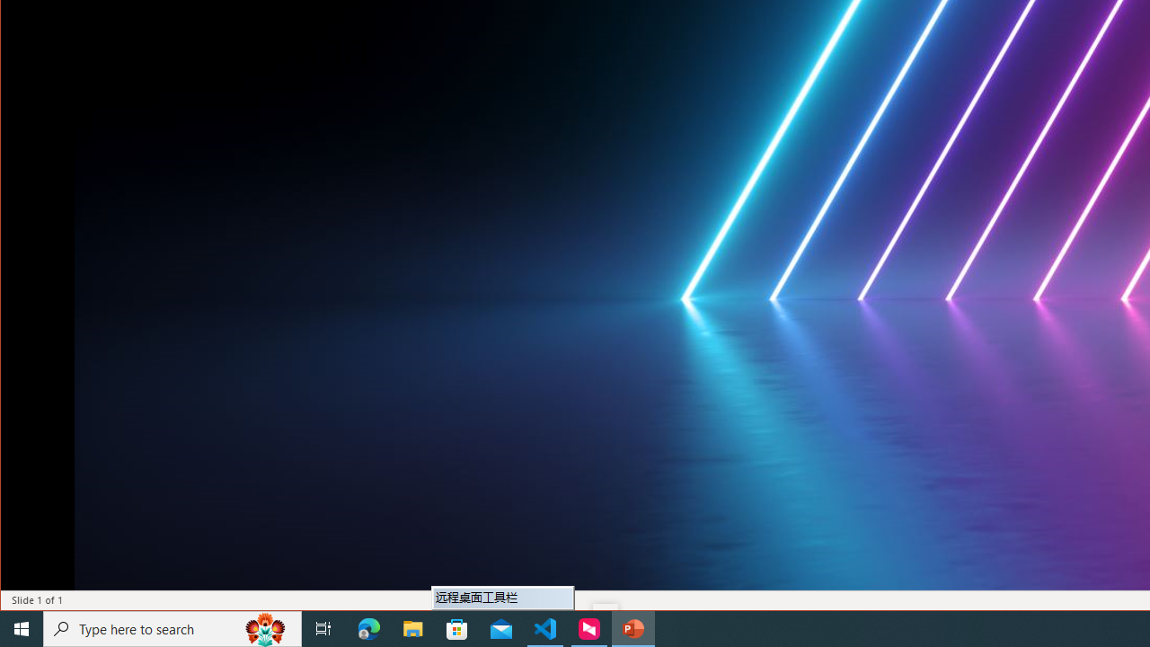 Image resolution: width=1150 pixels, height=647 pixels. I want to click on Type here to search, so click(172, 629).